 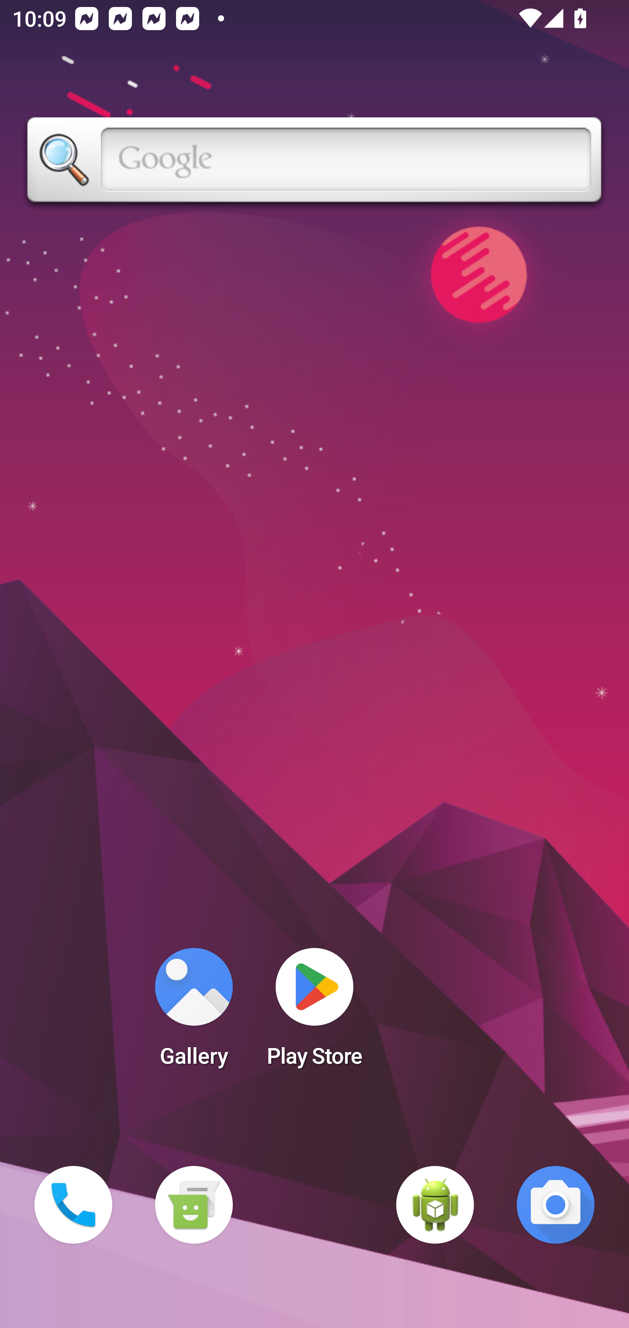 What do you see at coordinates (435, 1205) in the screenshot?
I see `WebView Browser Tester` at bounding box center [435, 1205].